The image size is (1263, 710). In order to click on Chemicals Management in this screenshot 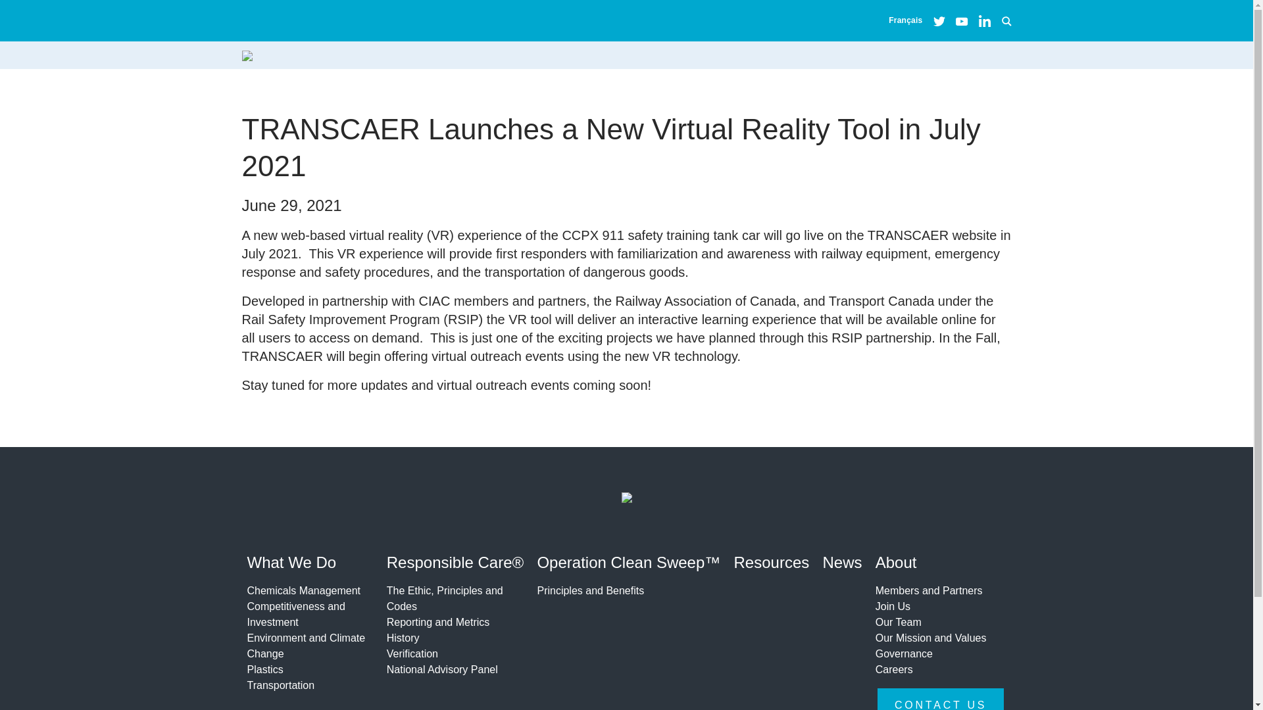, I will do `click(308, 590)`.